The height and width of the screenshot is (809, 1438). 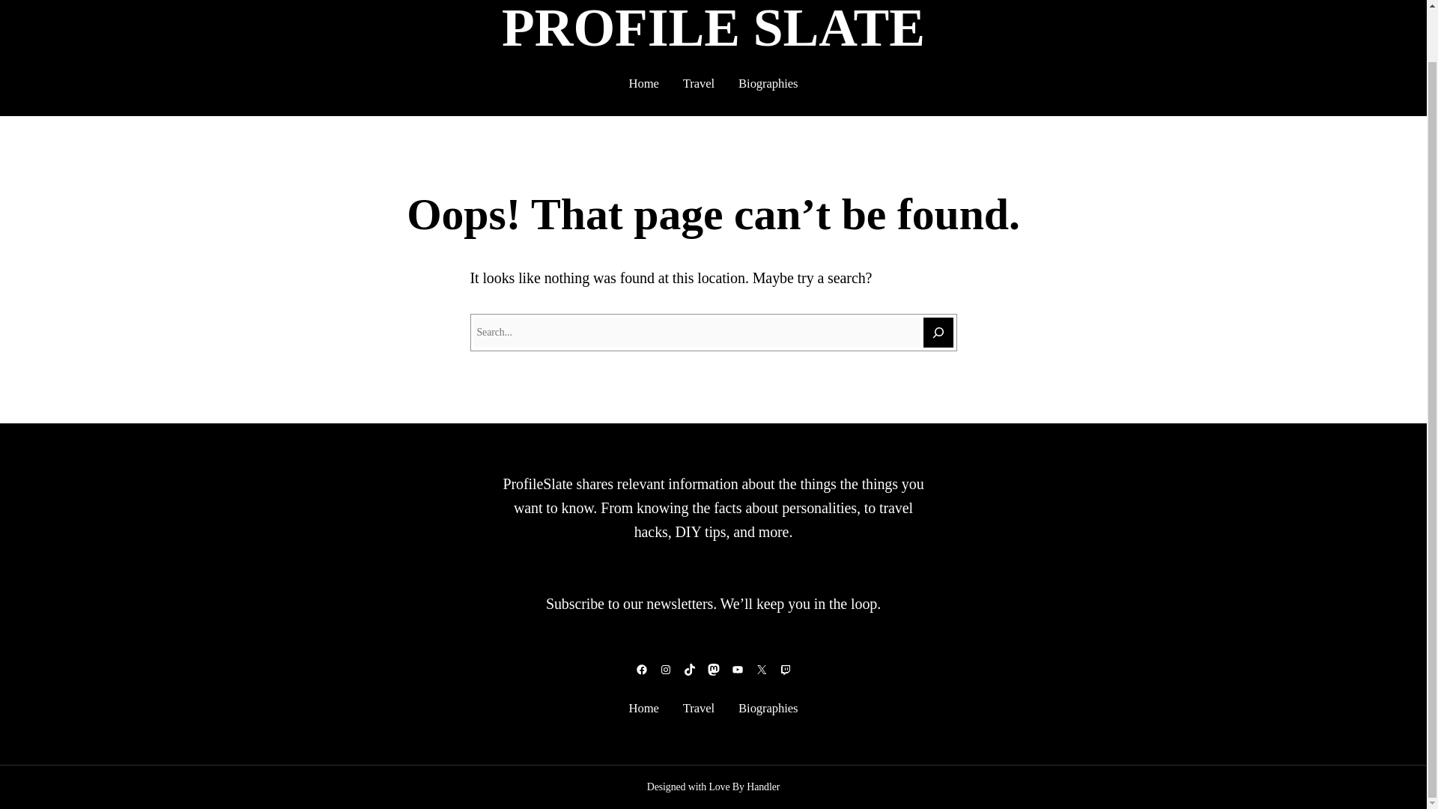 What do you see at coordinates (768, 84) in the screenshot?
I see `Biographies` at bounding box center [768, 84].